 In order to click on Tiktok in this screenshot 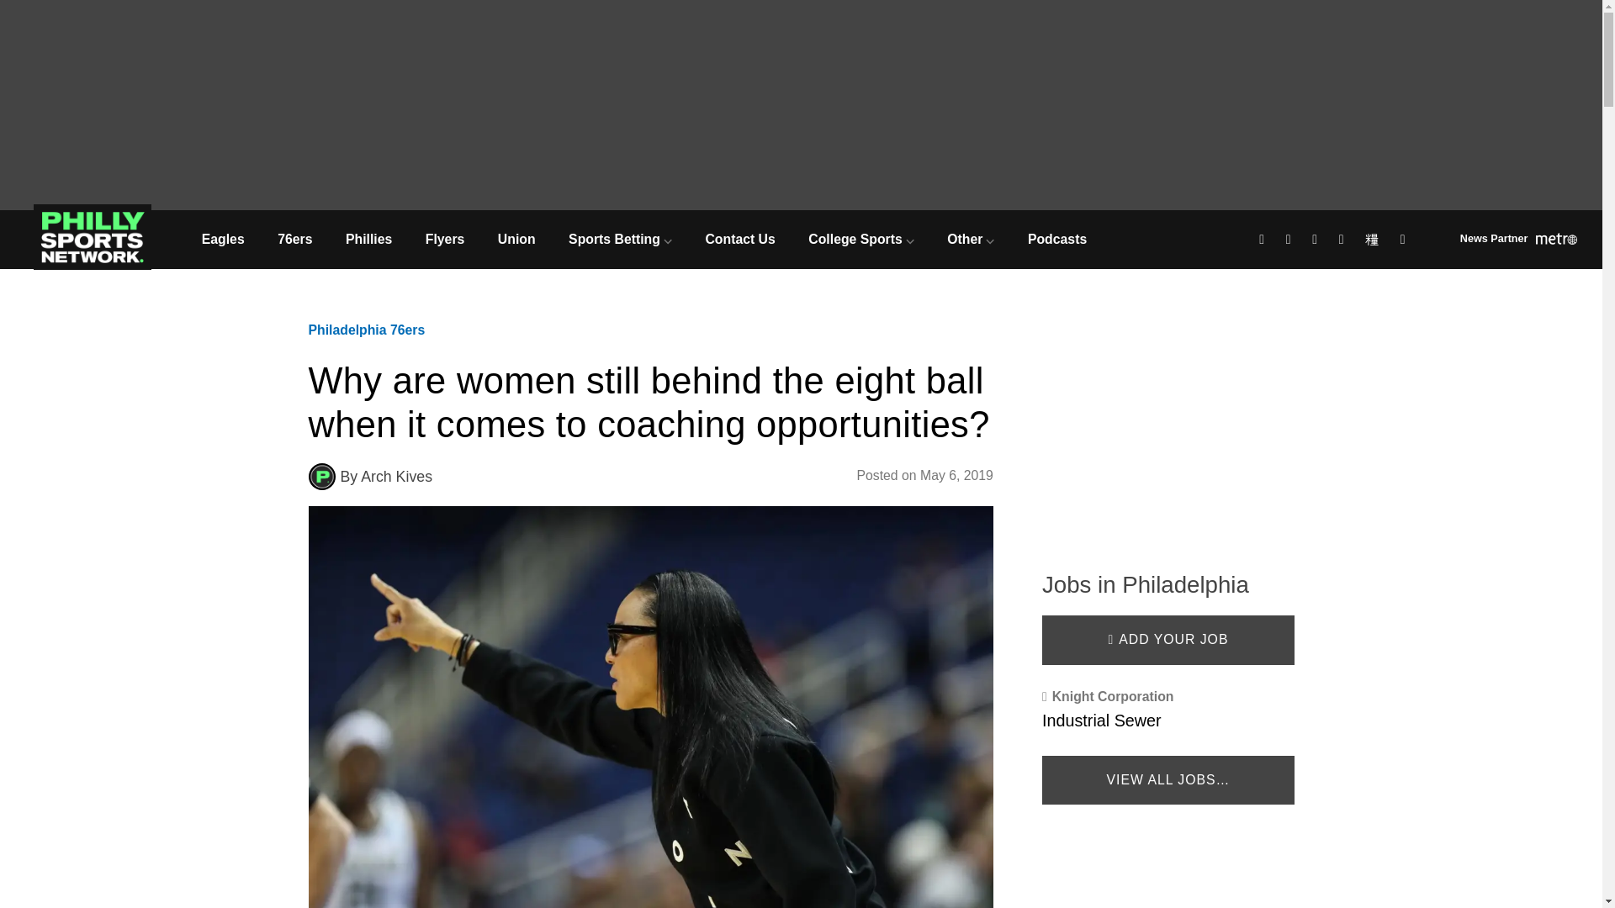, I will do `click(1374, 240)`.